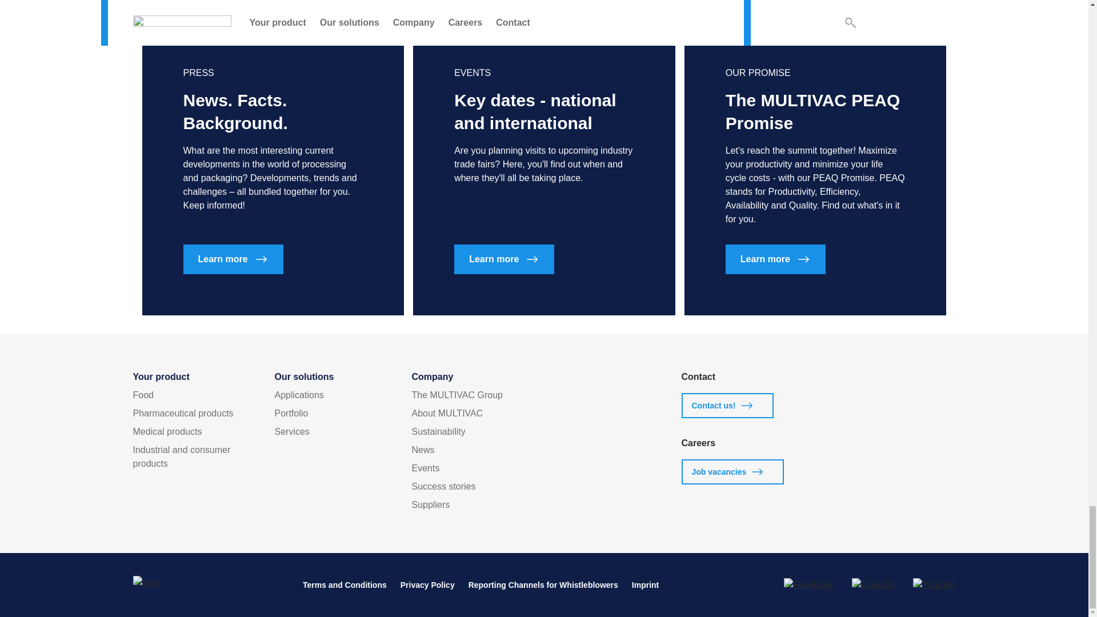  What do you see at coordinates (934, 584) in the screenshot?
I see `Youtube` at bounding box center [934, 584].